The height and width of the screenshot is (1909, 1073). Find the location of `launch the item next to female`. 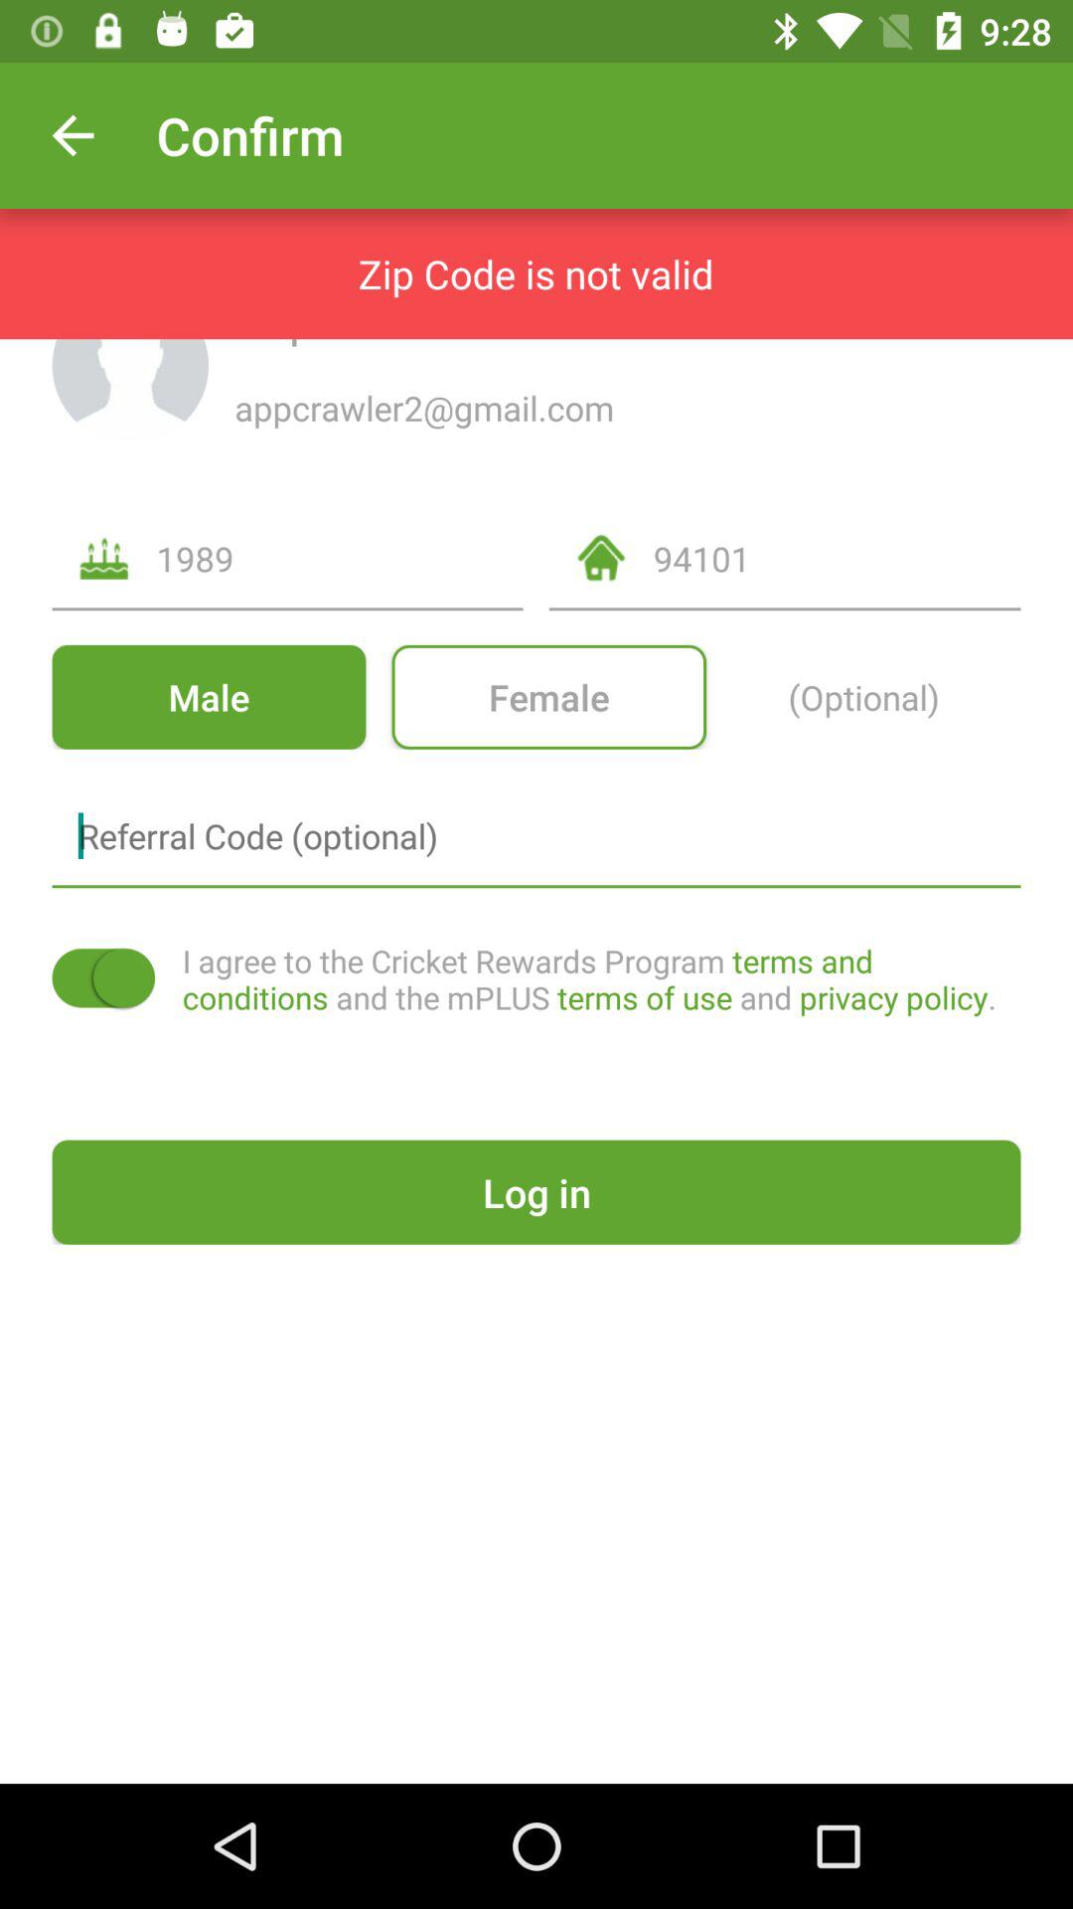

launch the item next to female is located at coordinates (209, 696).